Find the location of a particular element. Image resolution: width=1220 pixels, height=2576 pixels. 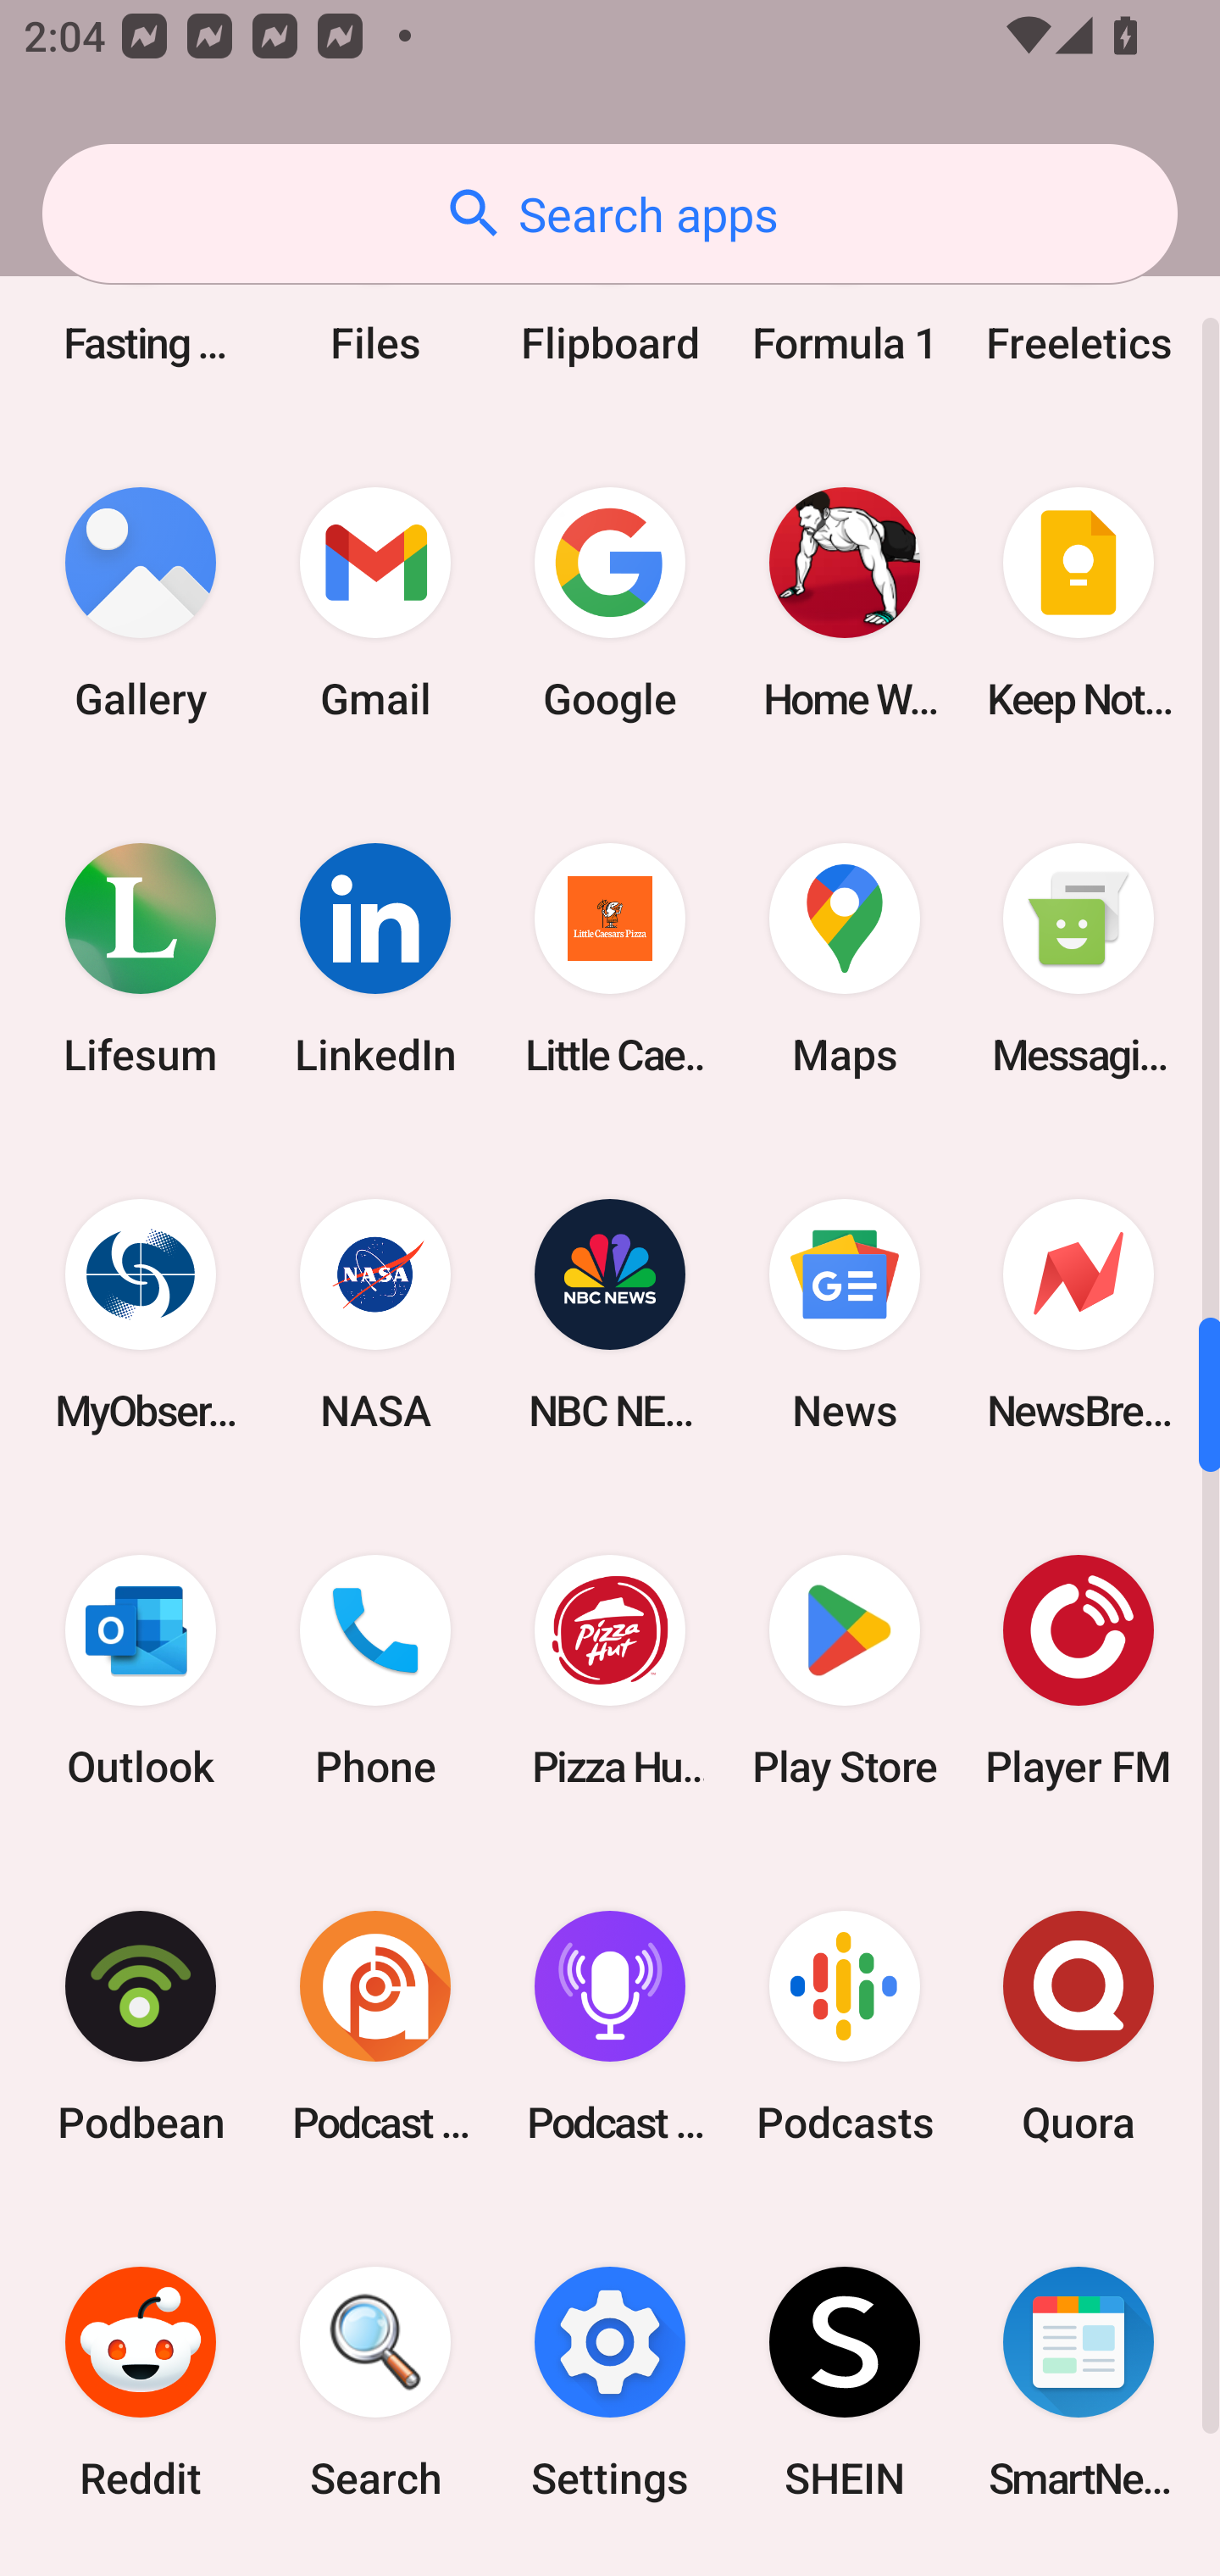

Little Caesars Pizza is located at coordinates (610, 958).